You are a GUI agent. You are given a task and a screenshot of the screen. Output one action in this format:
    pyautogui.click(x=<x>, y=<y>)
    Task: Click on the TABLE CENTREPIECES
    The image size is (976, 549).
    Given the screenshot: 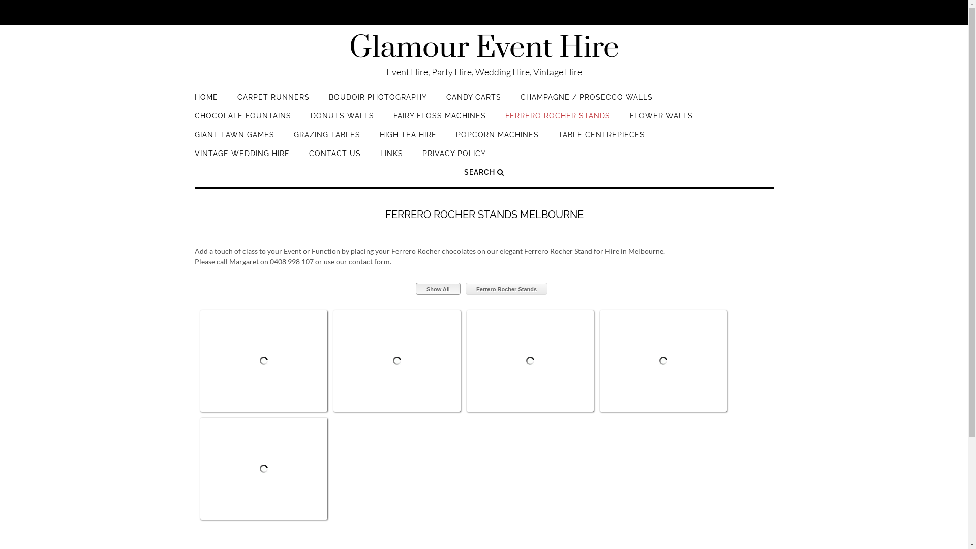 What is the action you would take?
    pyautogui.click(x=602, y=139)
    